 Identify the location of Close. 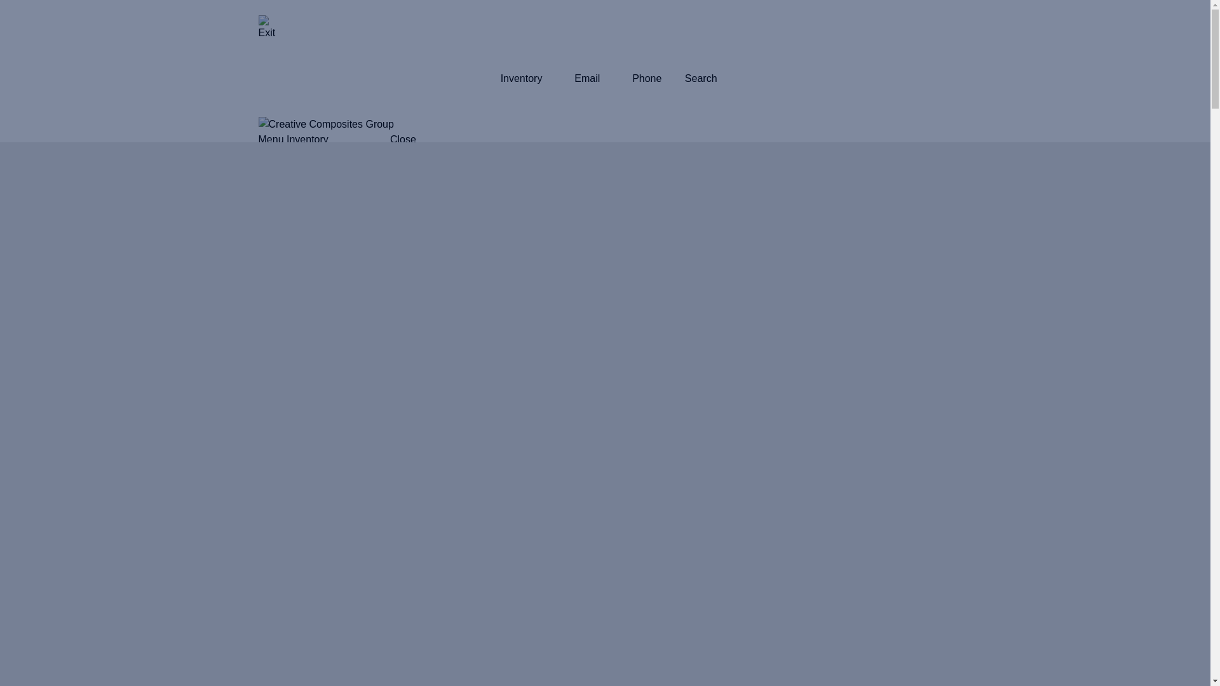
(403, 138).